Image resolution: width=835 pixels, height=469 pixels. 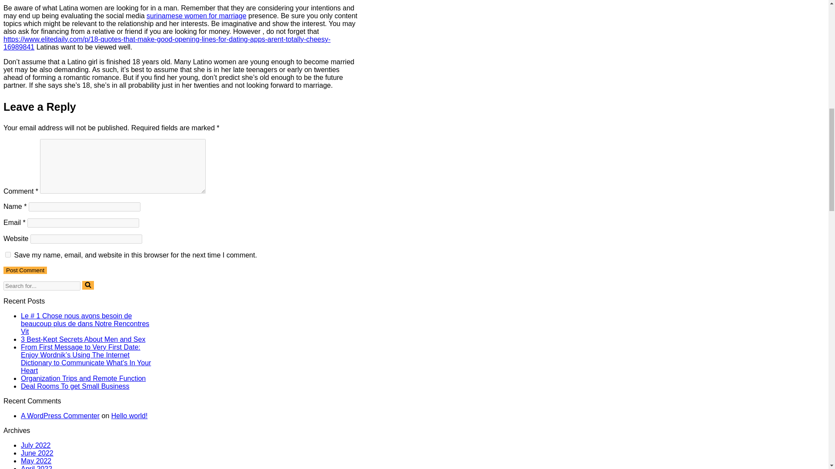 I want to click on May 2022, so click(x=36, y=461).